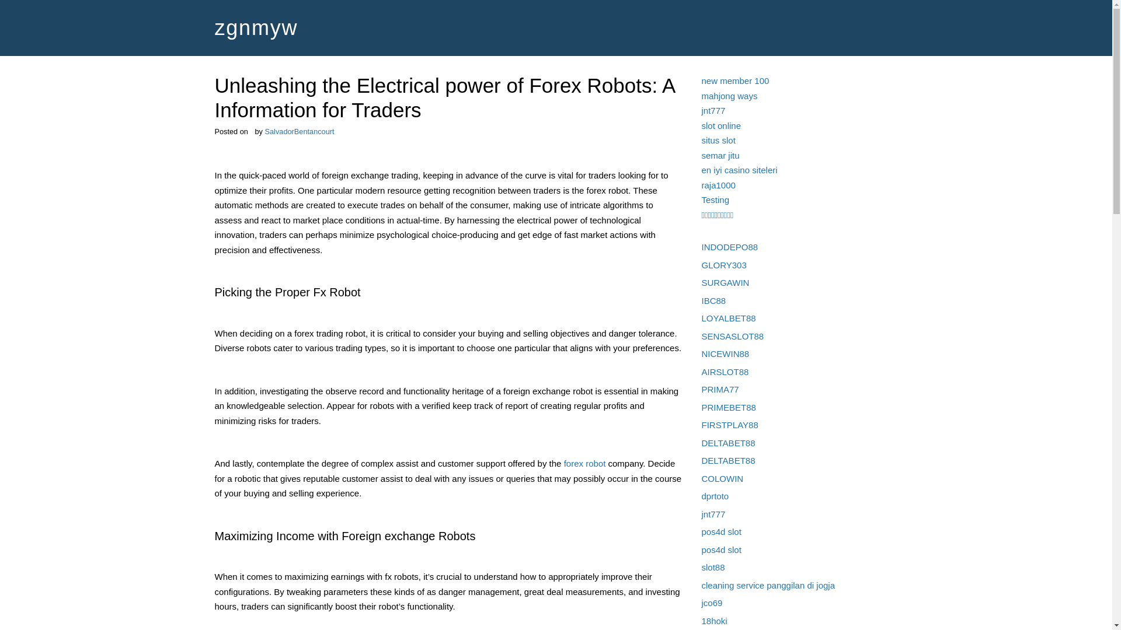 The height and width of the screenshot is (630, 1121). Describe the element at coordinates (739, 170) in the screenshot. I see `en iyi casino siteleri` at that location.